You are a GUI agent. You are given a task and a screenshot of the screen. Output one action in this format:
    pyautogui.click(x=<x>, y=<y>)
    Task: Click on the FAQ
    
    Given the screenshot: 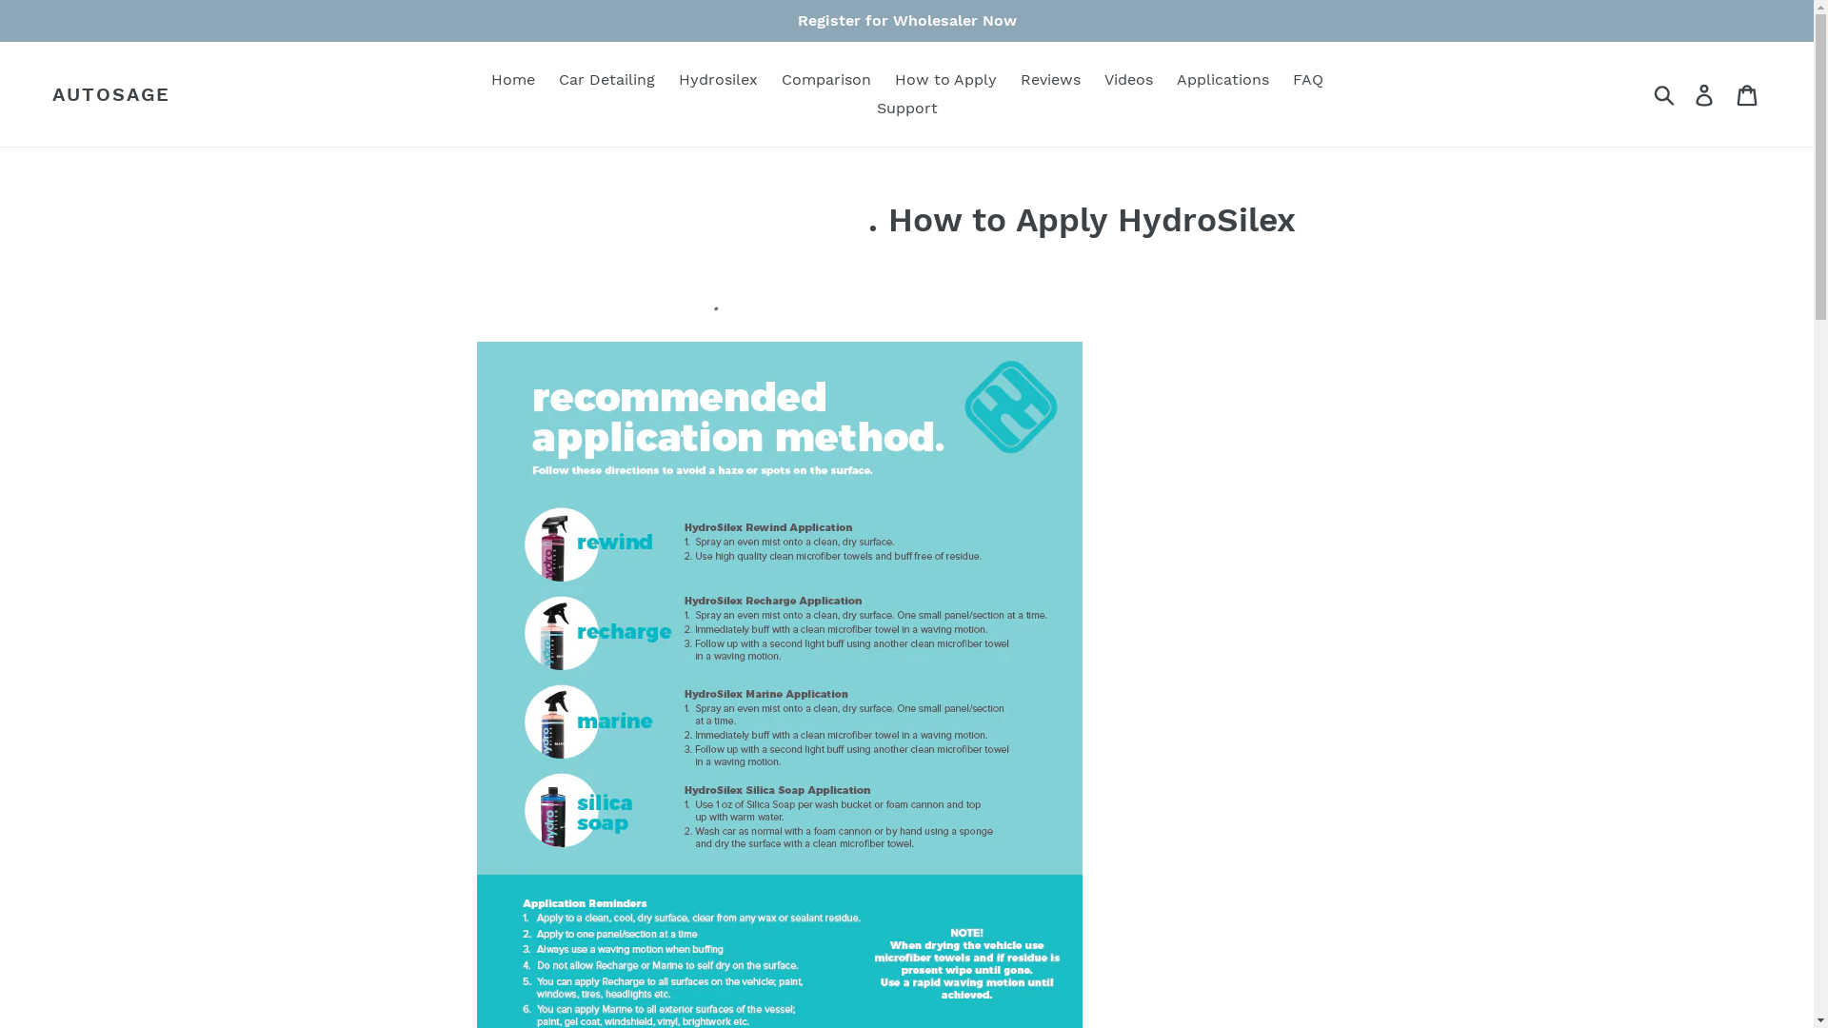 What is the action you would take?
    pyautogui.click(x=1308, y=80)
    